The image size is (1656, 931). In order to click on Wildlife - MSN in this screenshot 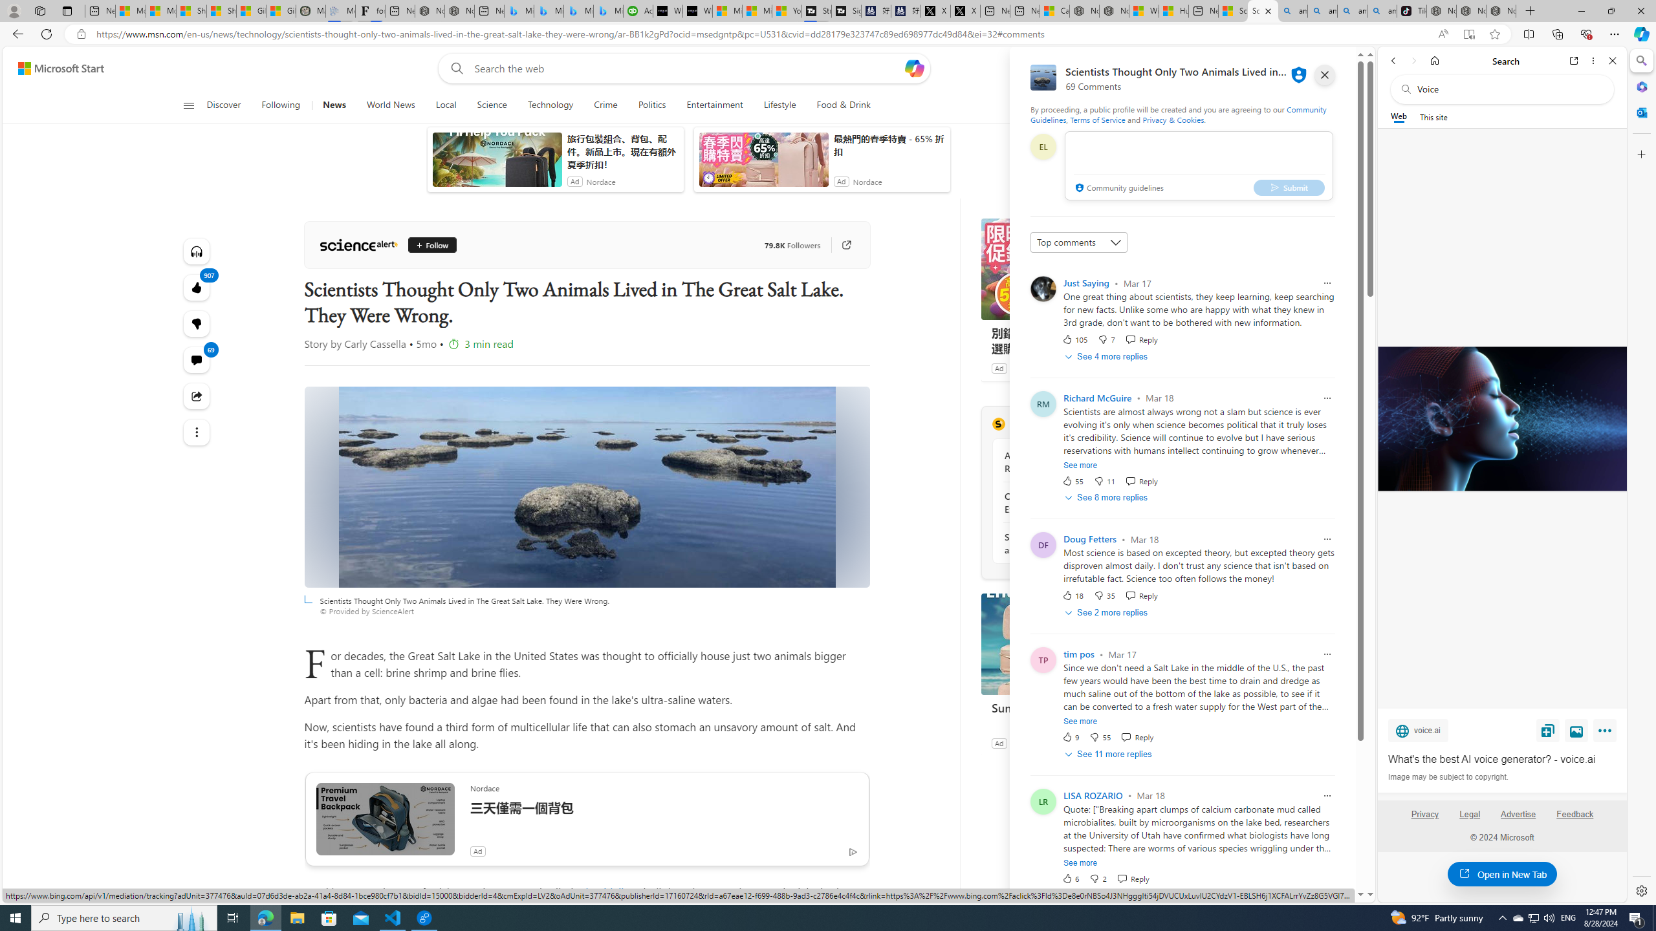, I will do `click(1144, 11)`.